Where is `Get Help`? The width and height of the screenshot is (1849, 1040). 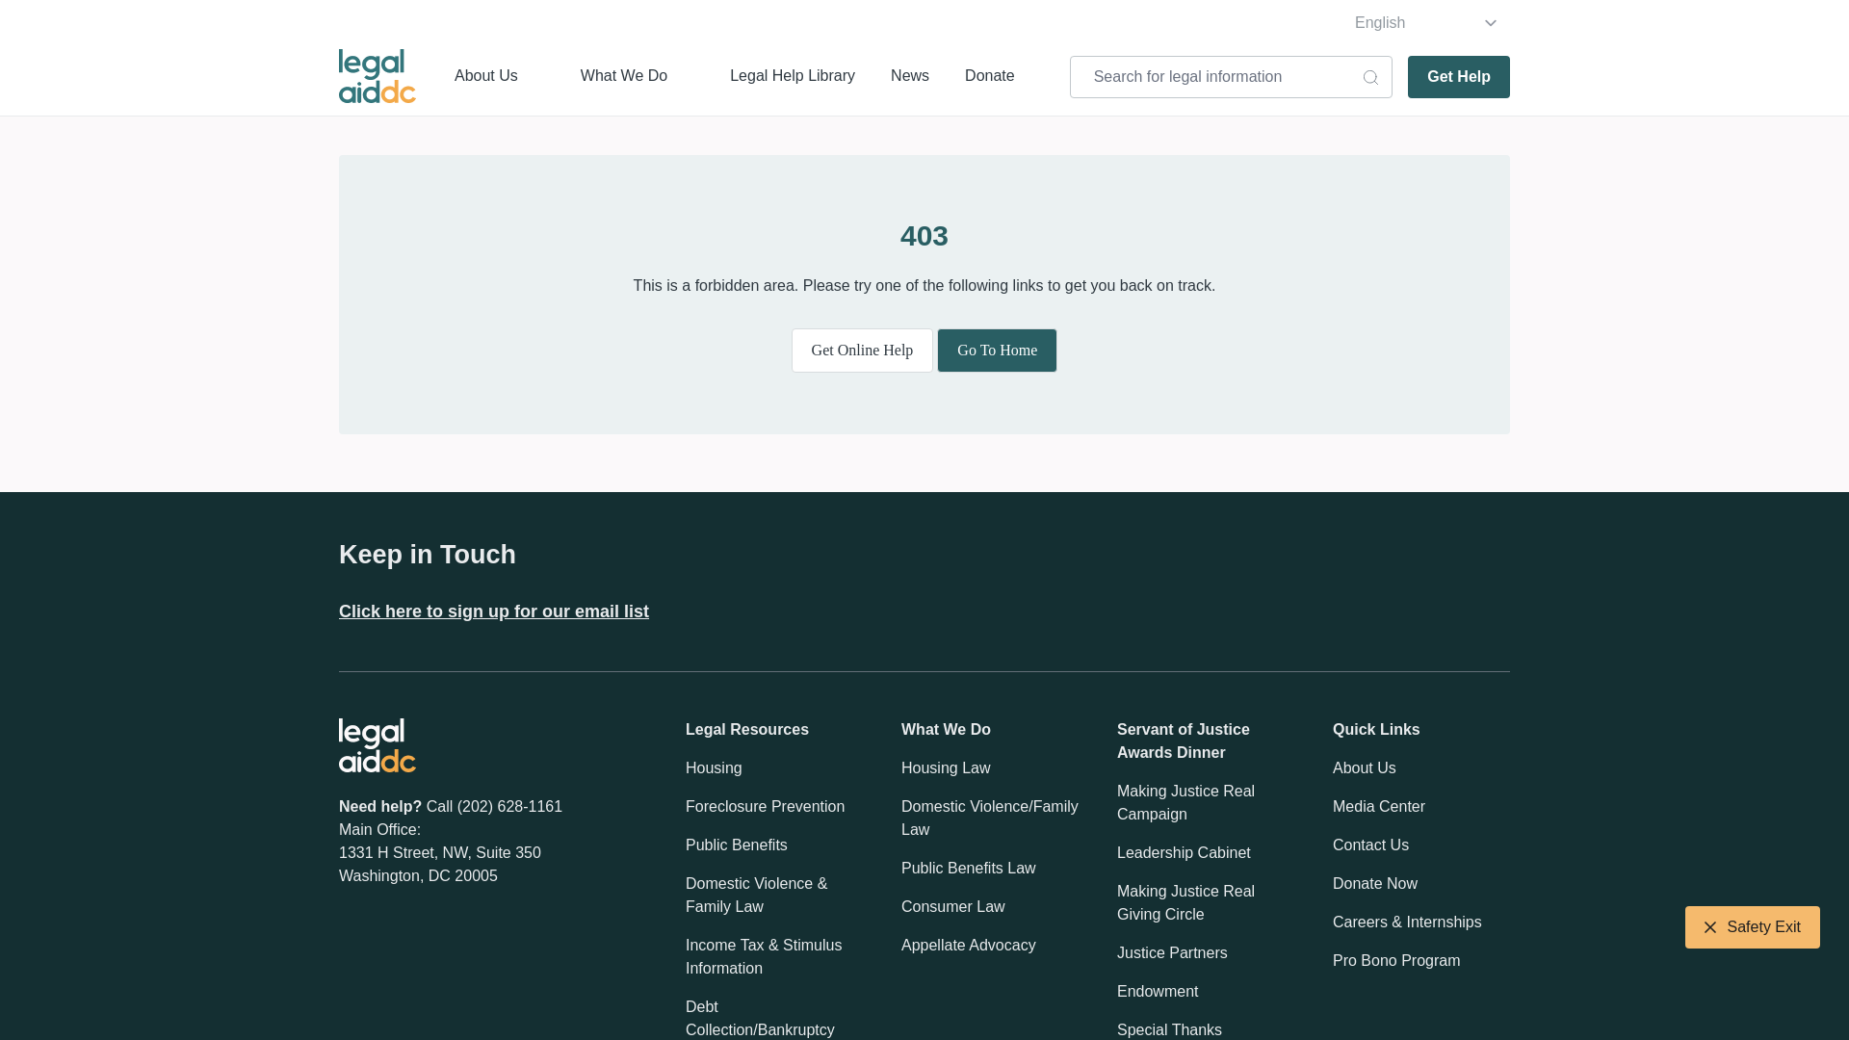 Get Help is located at coordinates (1458, 77).